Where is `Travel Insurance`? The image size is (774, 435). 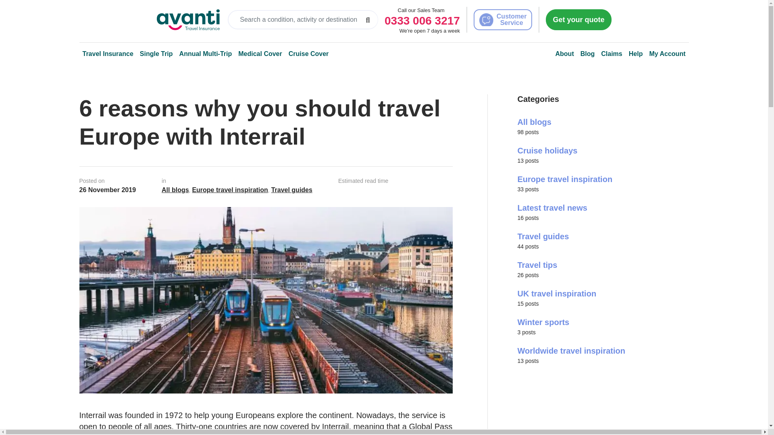 Travel Insurance is located at coordinates (107, 54).